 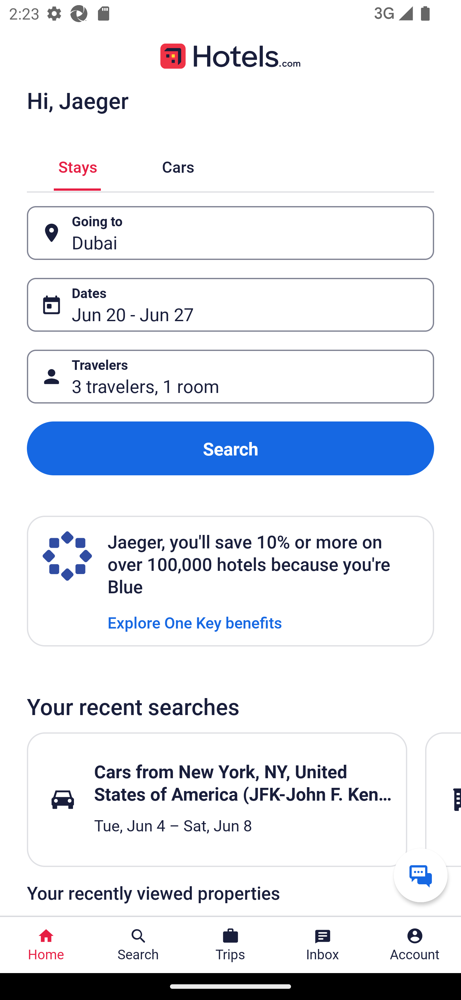 I want to click on Get help from a virtual agent, so click(x=421, y=875).